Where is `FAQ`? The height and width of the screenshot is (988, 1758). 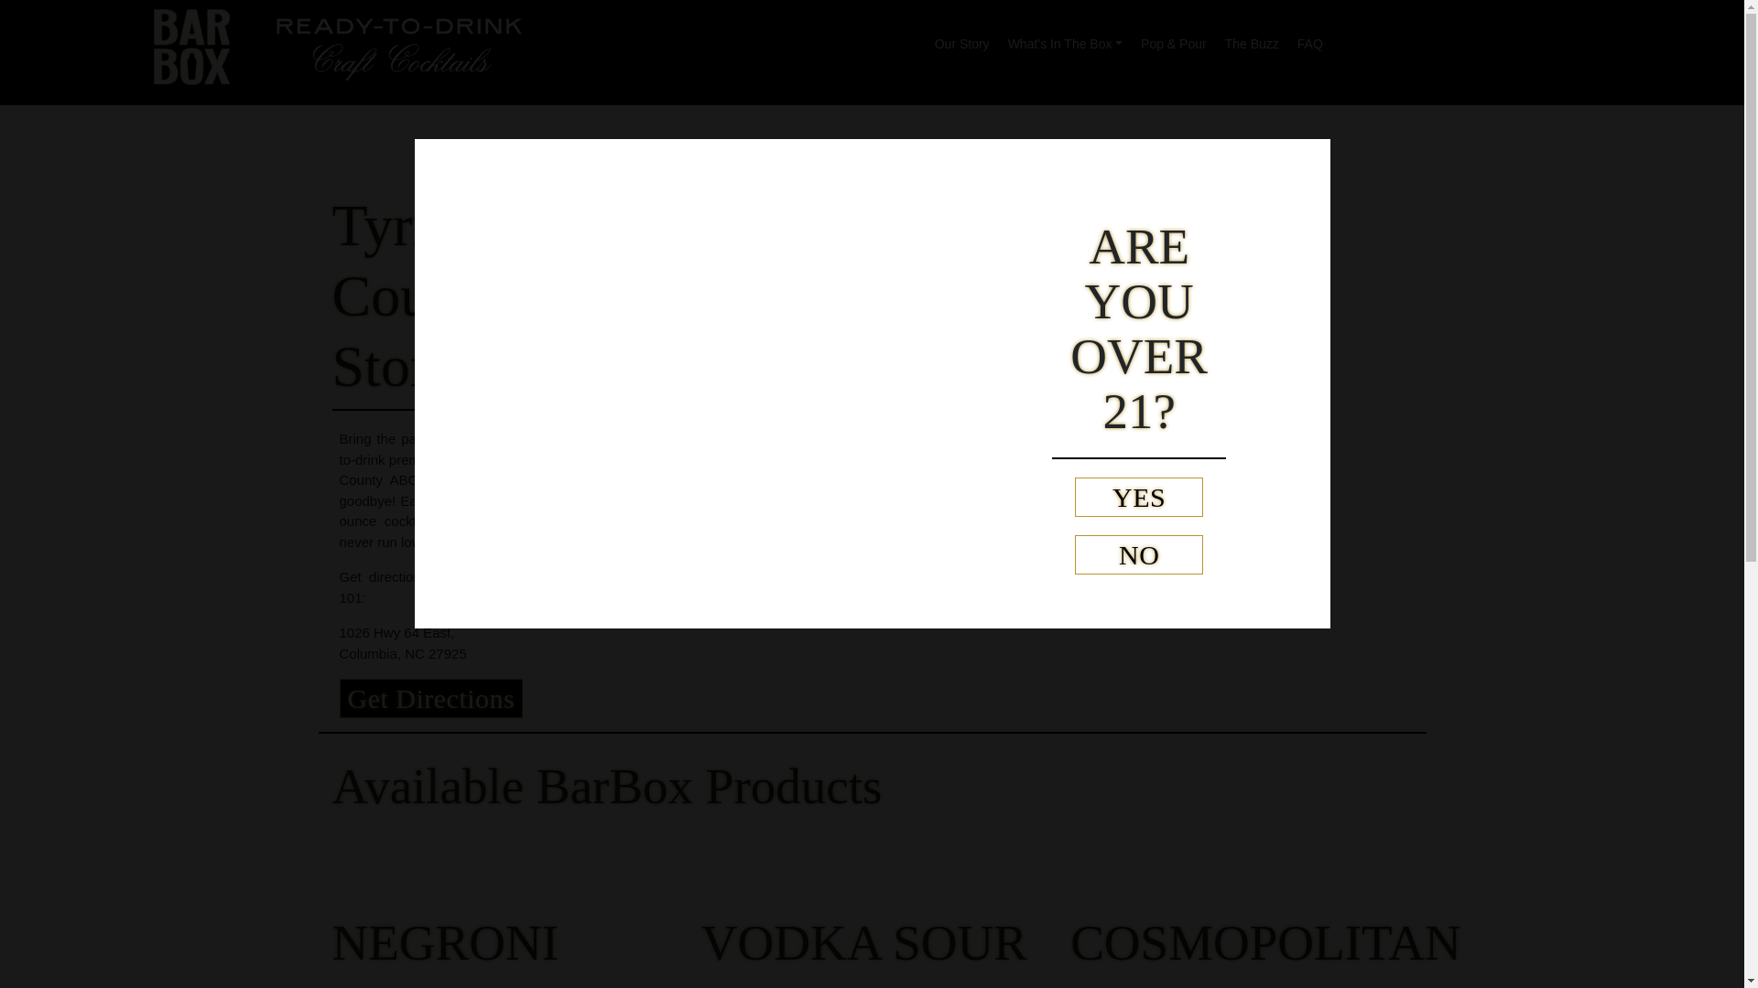 FAQ is located at coordinates (1310, 38).